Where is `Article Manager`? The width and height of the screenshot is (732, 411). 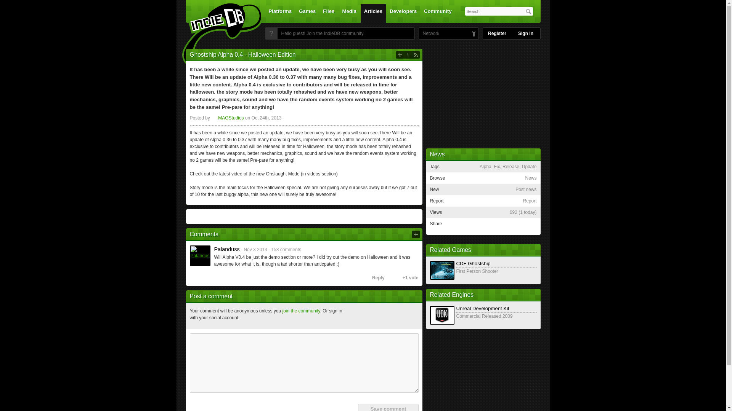 Article Manager is located at coordinates (227, 118).